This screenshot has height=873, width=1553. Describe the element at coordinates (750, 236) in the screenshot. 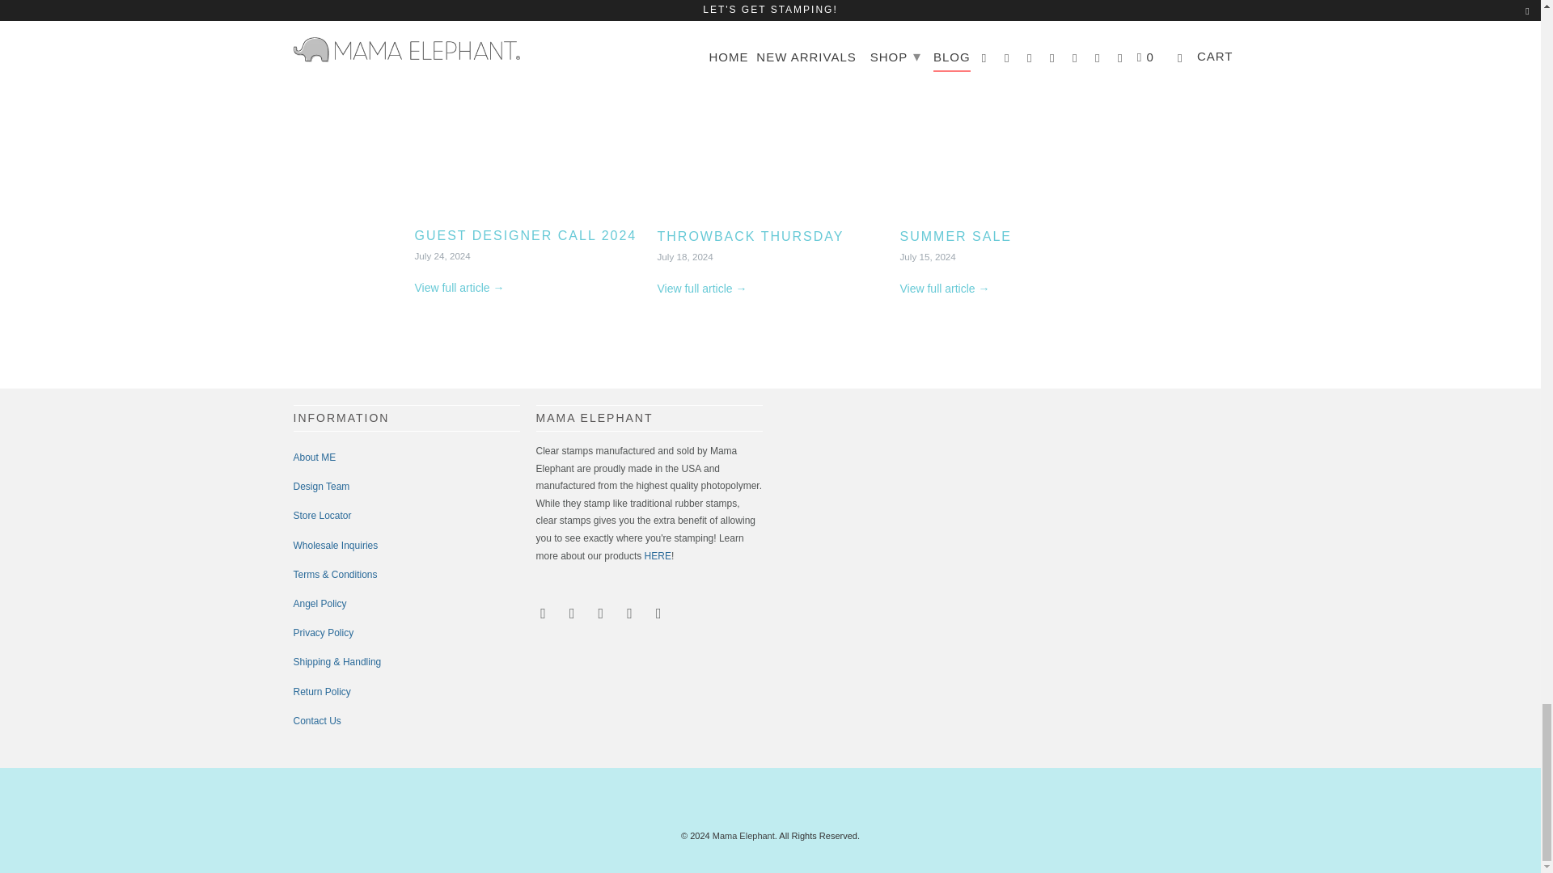

I see `Throwback Thursday` at that location.